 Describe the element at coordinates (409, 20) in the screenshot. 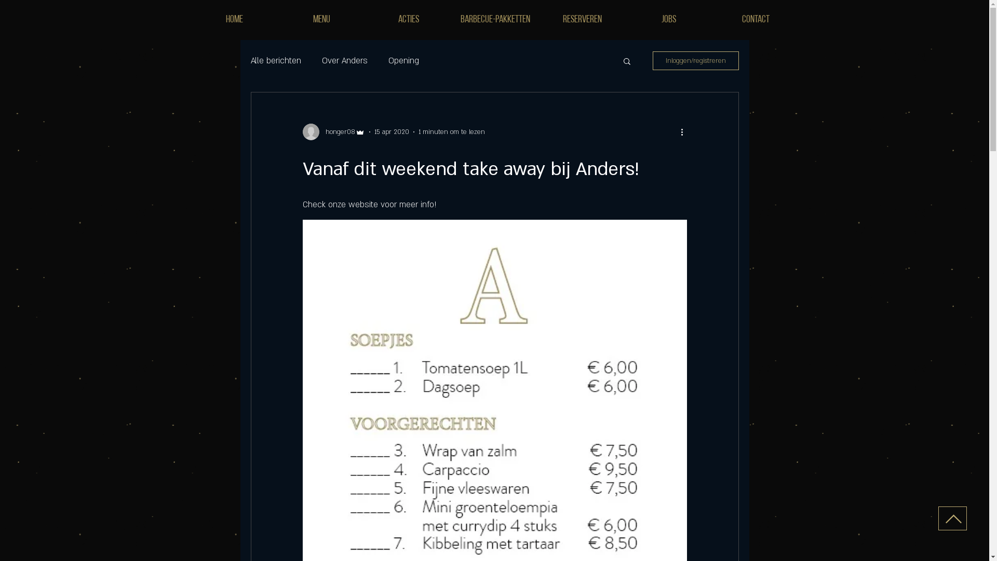

I see `Acties` at that location.